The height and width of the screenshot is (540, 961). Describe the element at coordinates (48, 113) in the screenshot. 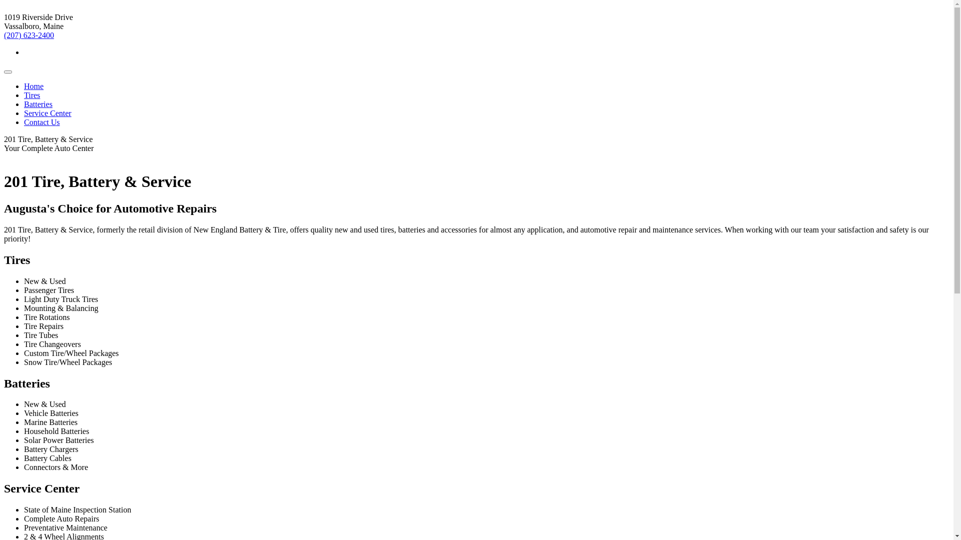

I see `Service Center` at that location.